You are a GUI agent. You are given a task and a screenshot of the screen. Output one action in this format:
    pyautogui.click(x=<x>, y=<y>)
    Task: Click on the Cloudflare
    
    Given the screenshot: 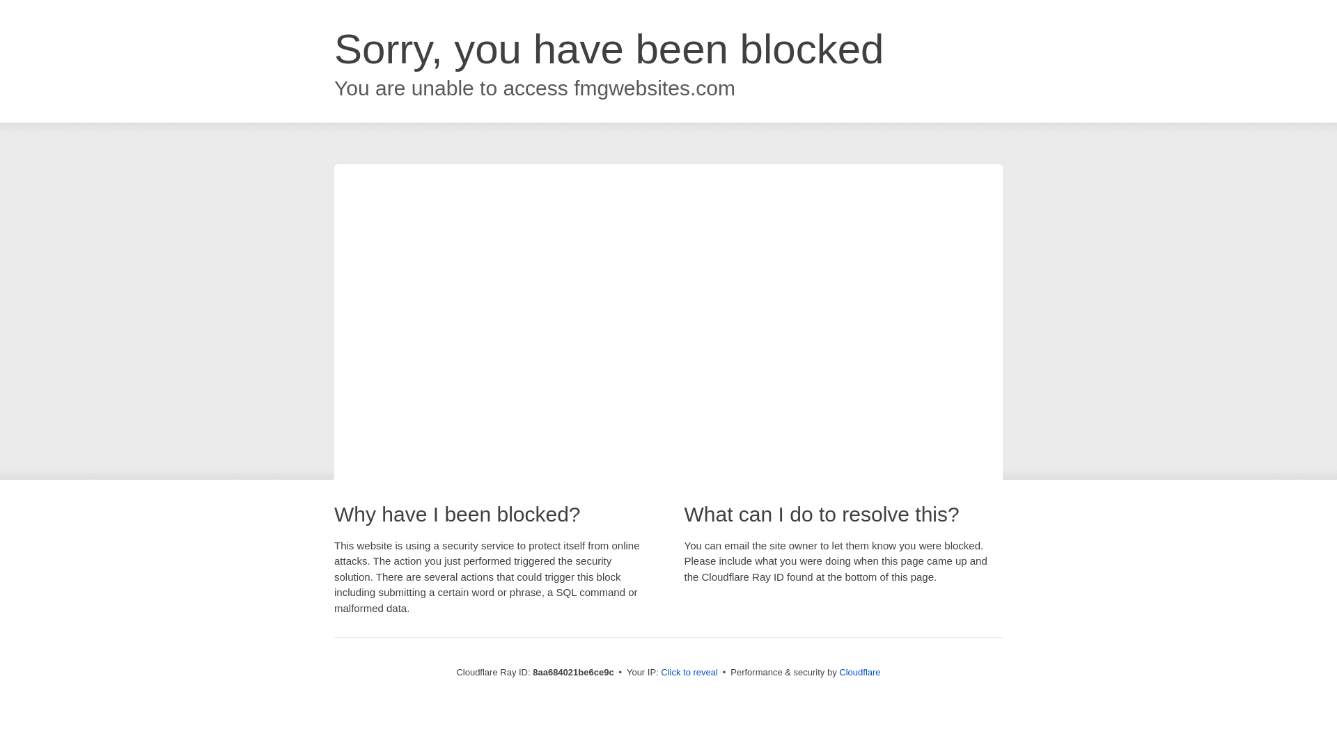 What is the action you would take?
    pyautogui.click(x=859, y=672)
    